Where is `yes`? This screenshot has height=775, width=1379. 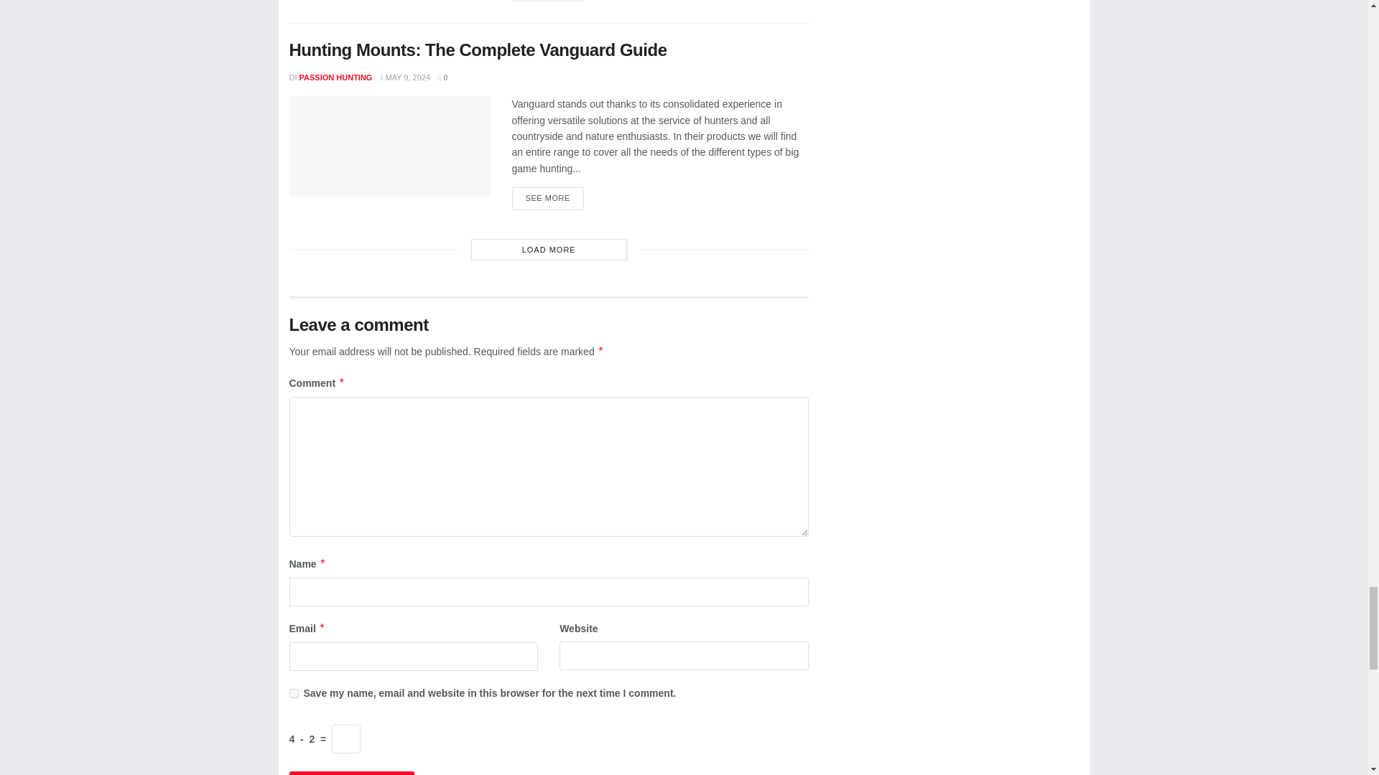
yes is located at coordinates (293, 693).